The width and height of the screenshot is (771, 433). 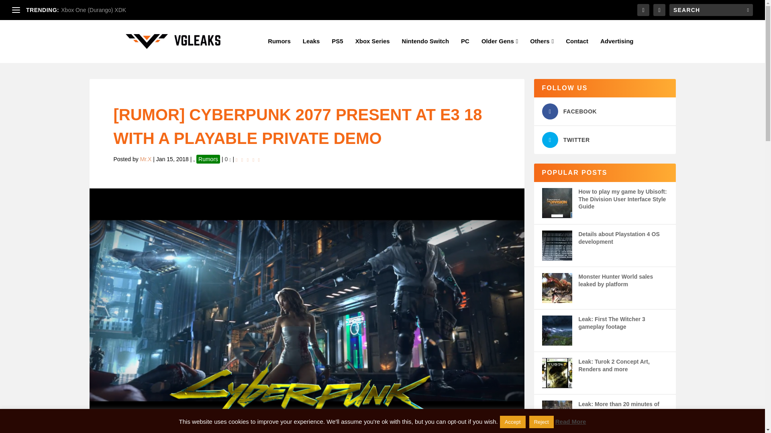 What do you see at coordinates (577, 51) in the screenshot?
I see `Contact` at bounding box center [577, 51].